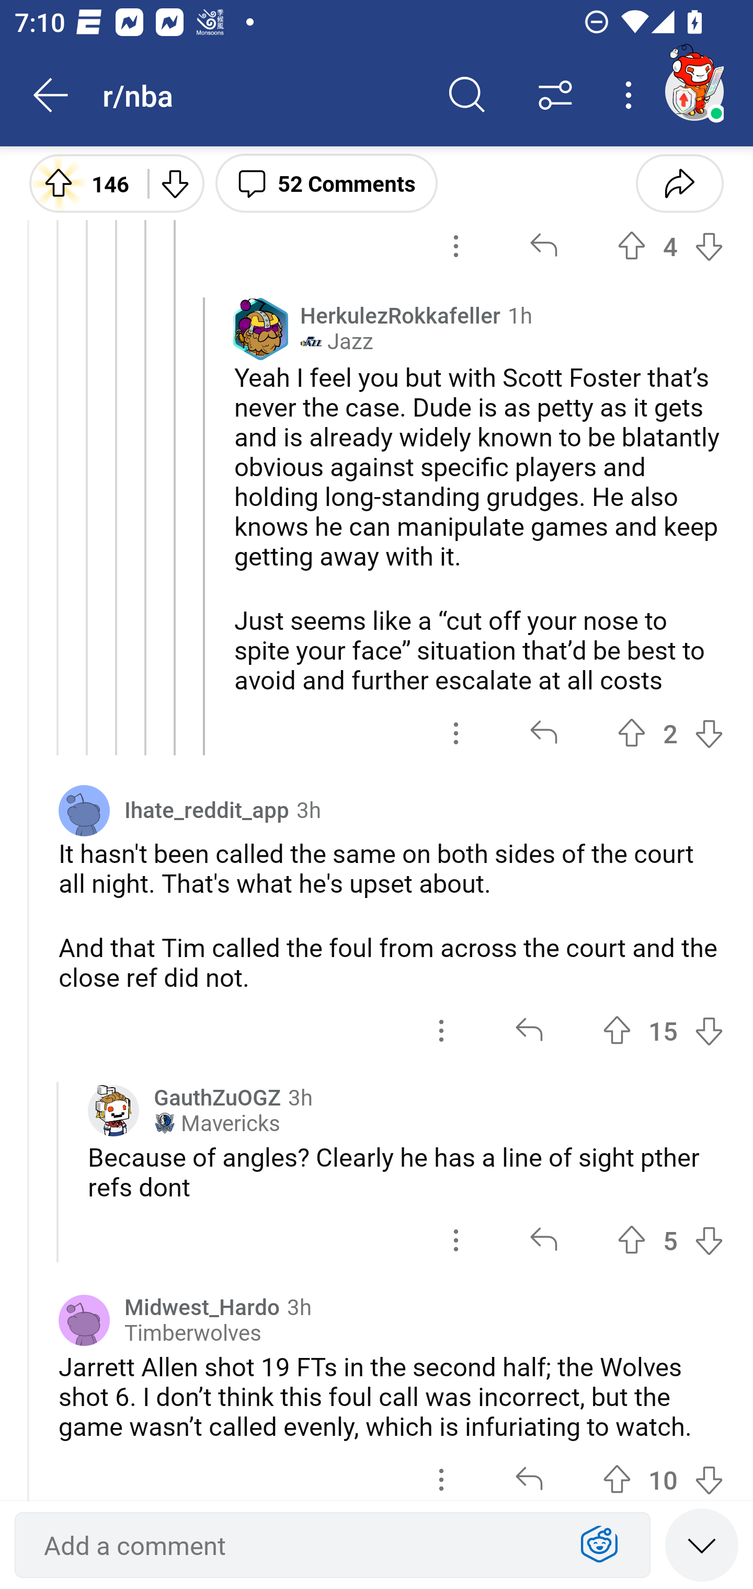 This screenshot has width=753, height=1589. I want to click on Upvote 5 5 votes Downvote, so click(670, 1241).